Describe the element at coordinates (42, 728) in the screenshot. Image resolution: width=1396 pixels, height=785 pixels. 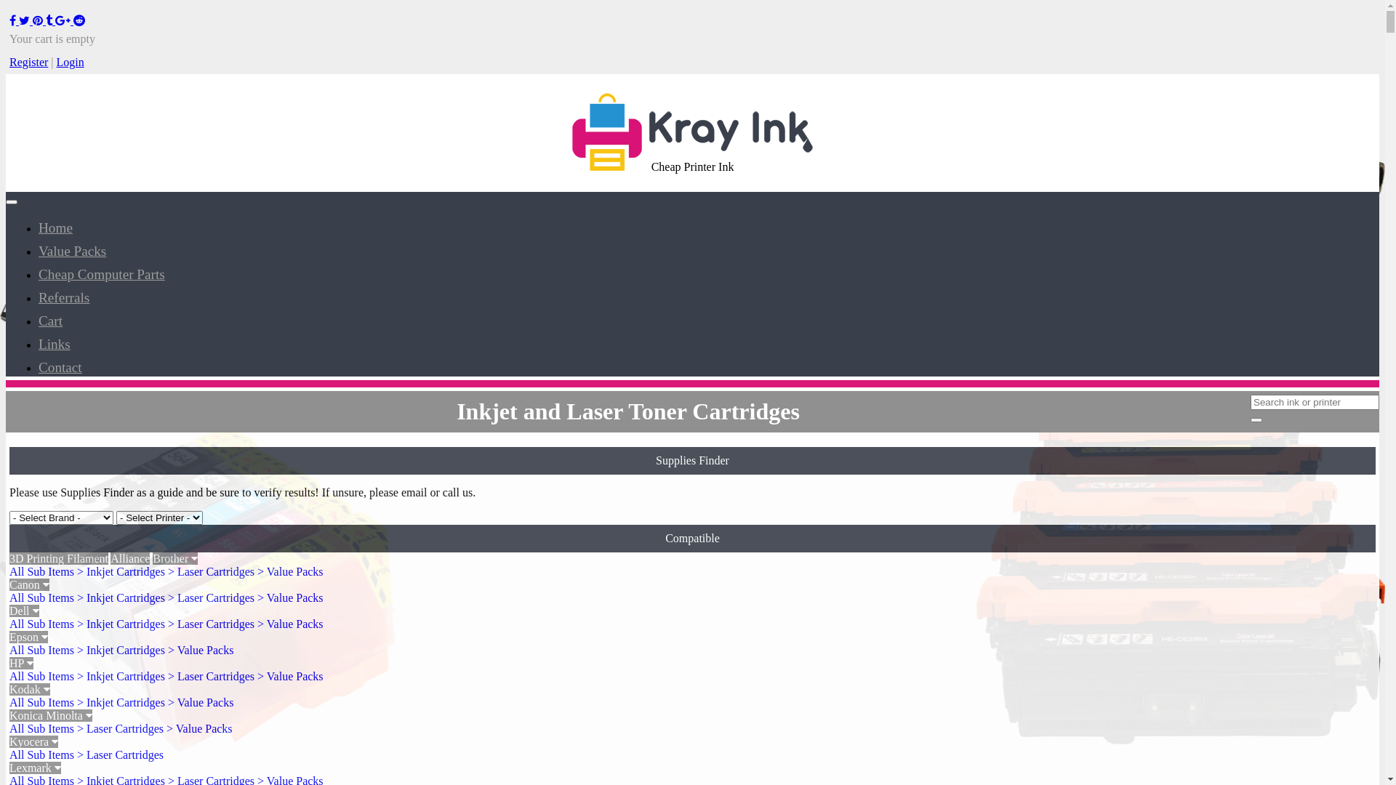
I see `All Sub Items` at that location.